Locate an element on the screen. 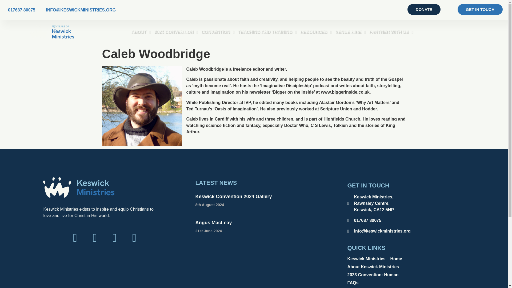 The height and width of the screenshot is (288, 512). DONATE is located at coordinates (424, 10).